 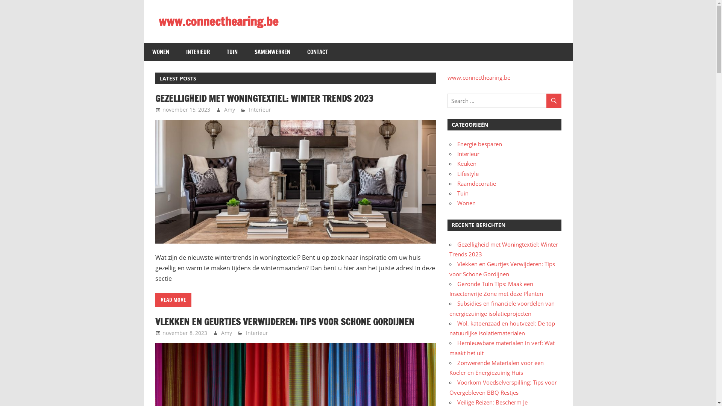 What do you see at coordinates (317, 52) in the screenshot?
I see `CONTACT` at bounding box center [317, 52].